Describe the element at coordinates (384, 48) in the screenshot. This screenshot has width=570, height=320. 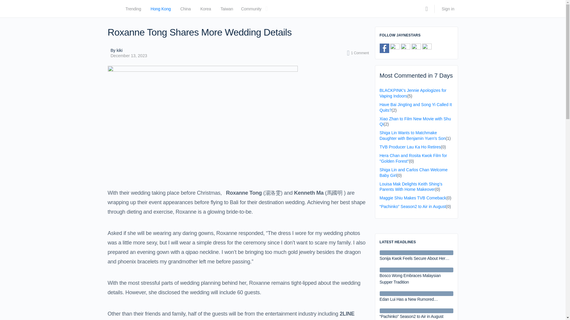
I see `Facebook` at that location.